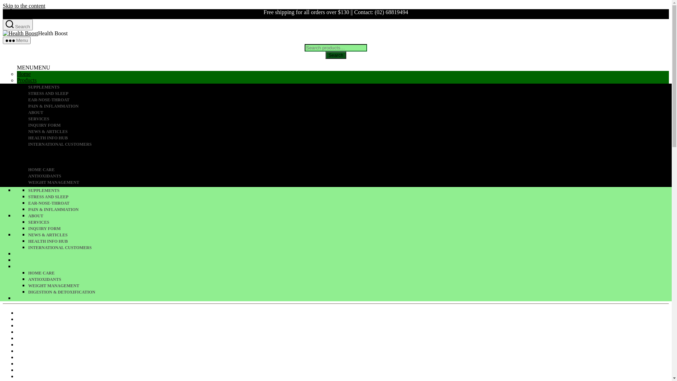 The image size is (677, 381). What do you see at coordinates (350, 190) in the screenshot?
I see `SUPPLEMENTS` at bounding box center [350, 190].